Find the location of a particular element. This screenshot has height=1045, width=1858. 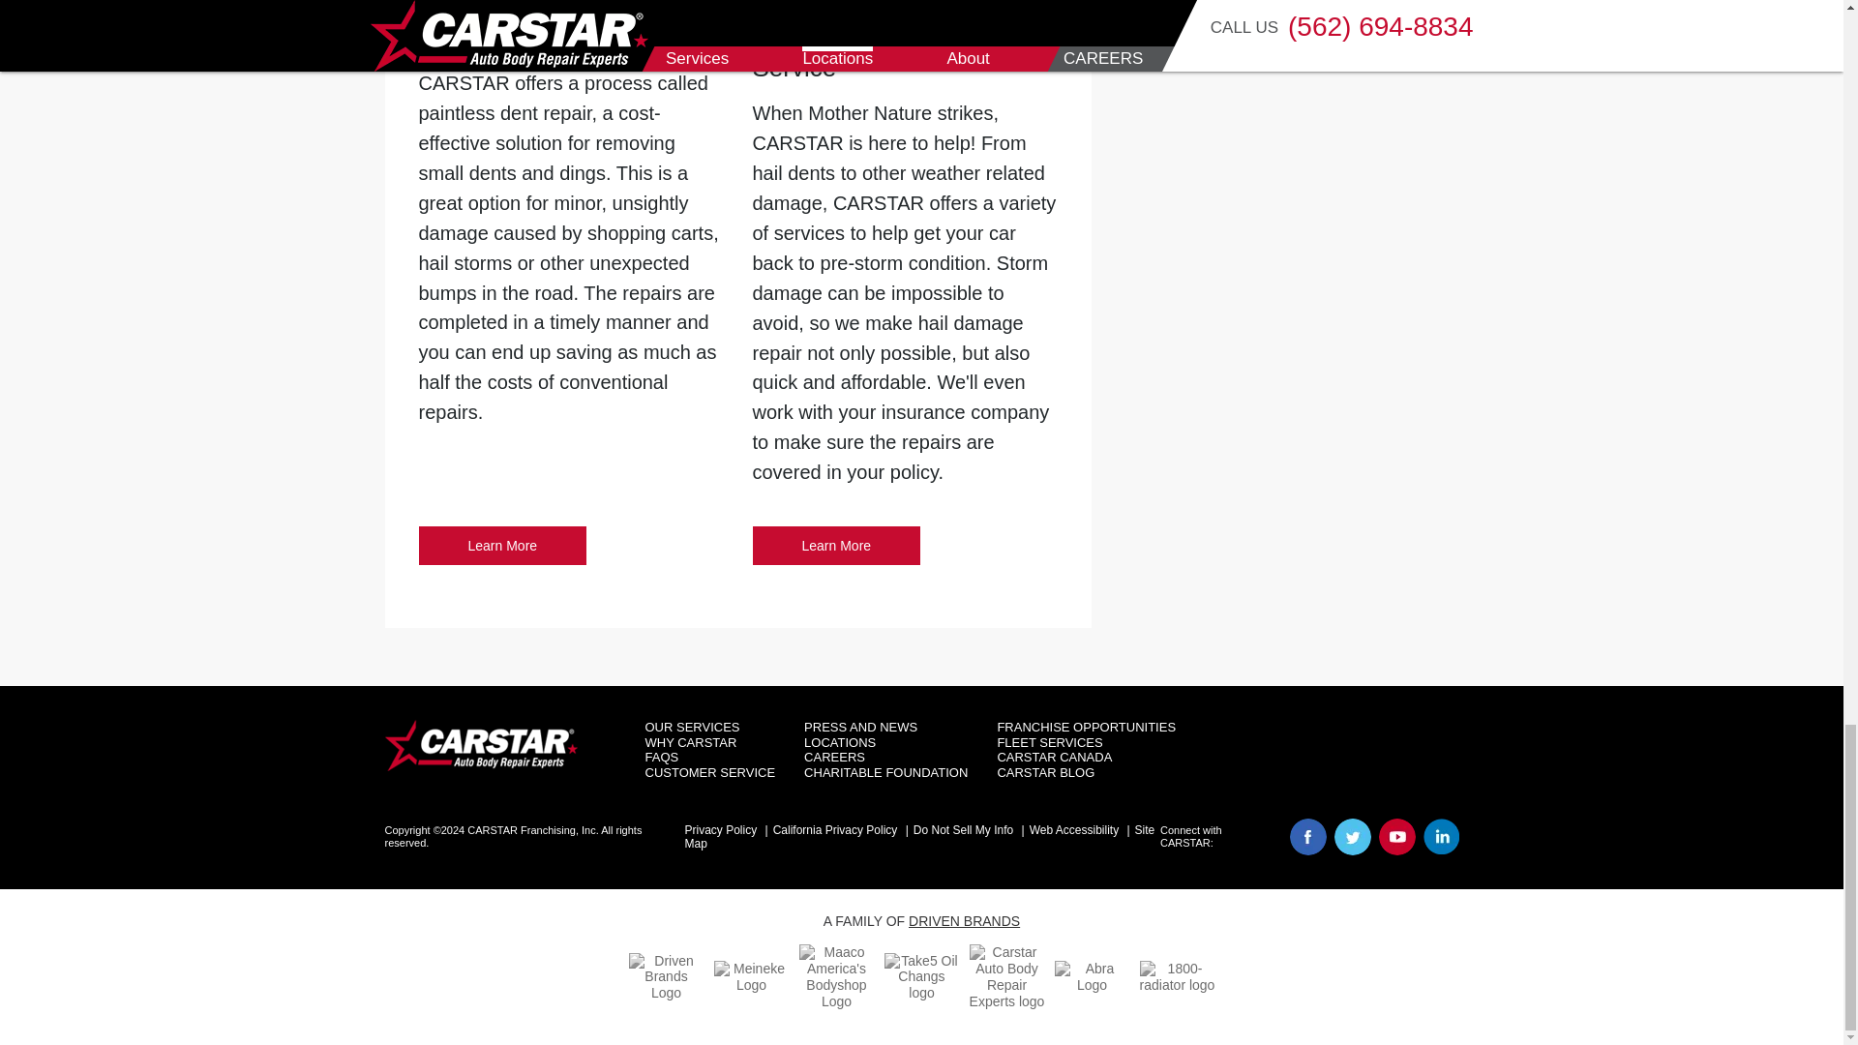

OUR SERVICES is located at coordinates (836, 546).